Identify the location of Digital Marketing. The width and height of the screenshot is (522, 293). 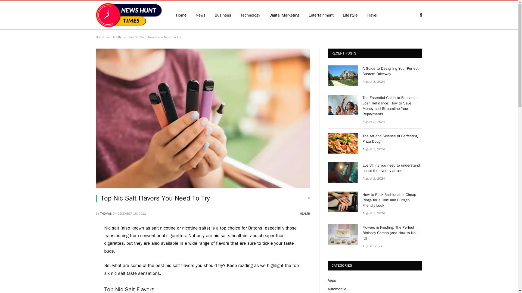
(284, 15).